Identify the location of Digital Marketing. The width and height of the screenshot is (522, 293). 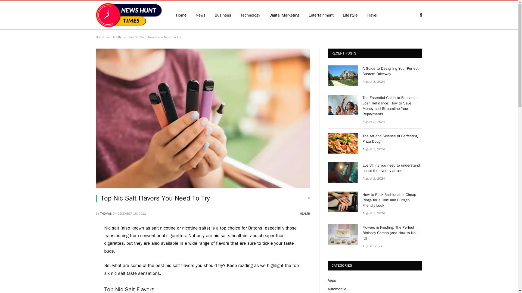
(284, 15).